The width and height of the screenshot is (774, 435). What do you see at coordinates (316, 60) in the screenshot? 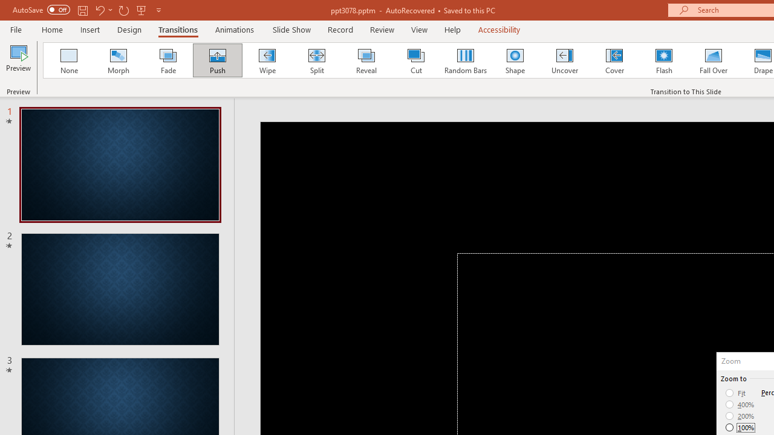
I see `Split` at bounding box center [316, 60].